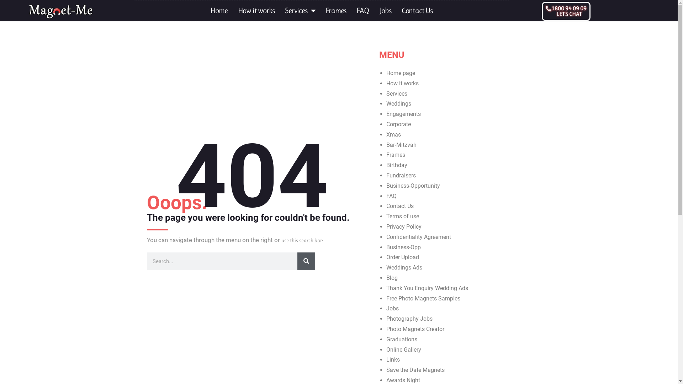  I want to click on Home, so click(219, 11).